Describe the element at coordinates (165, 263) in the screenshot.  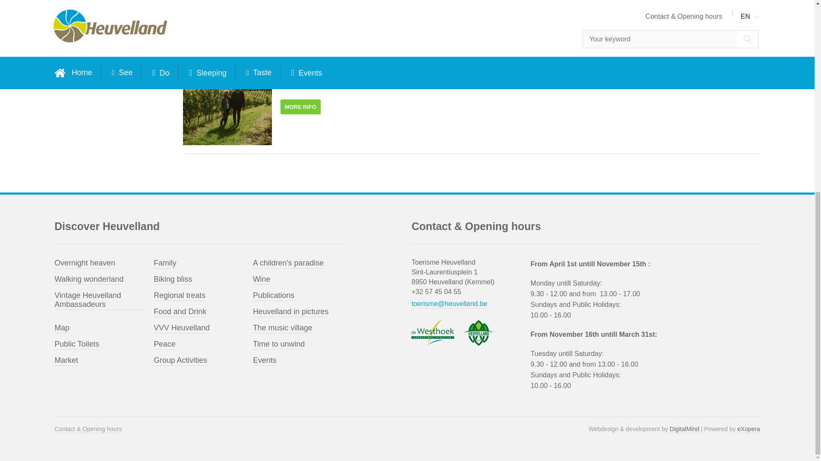
I see `Family` at that location.